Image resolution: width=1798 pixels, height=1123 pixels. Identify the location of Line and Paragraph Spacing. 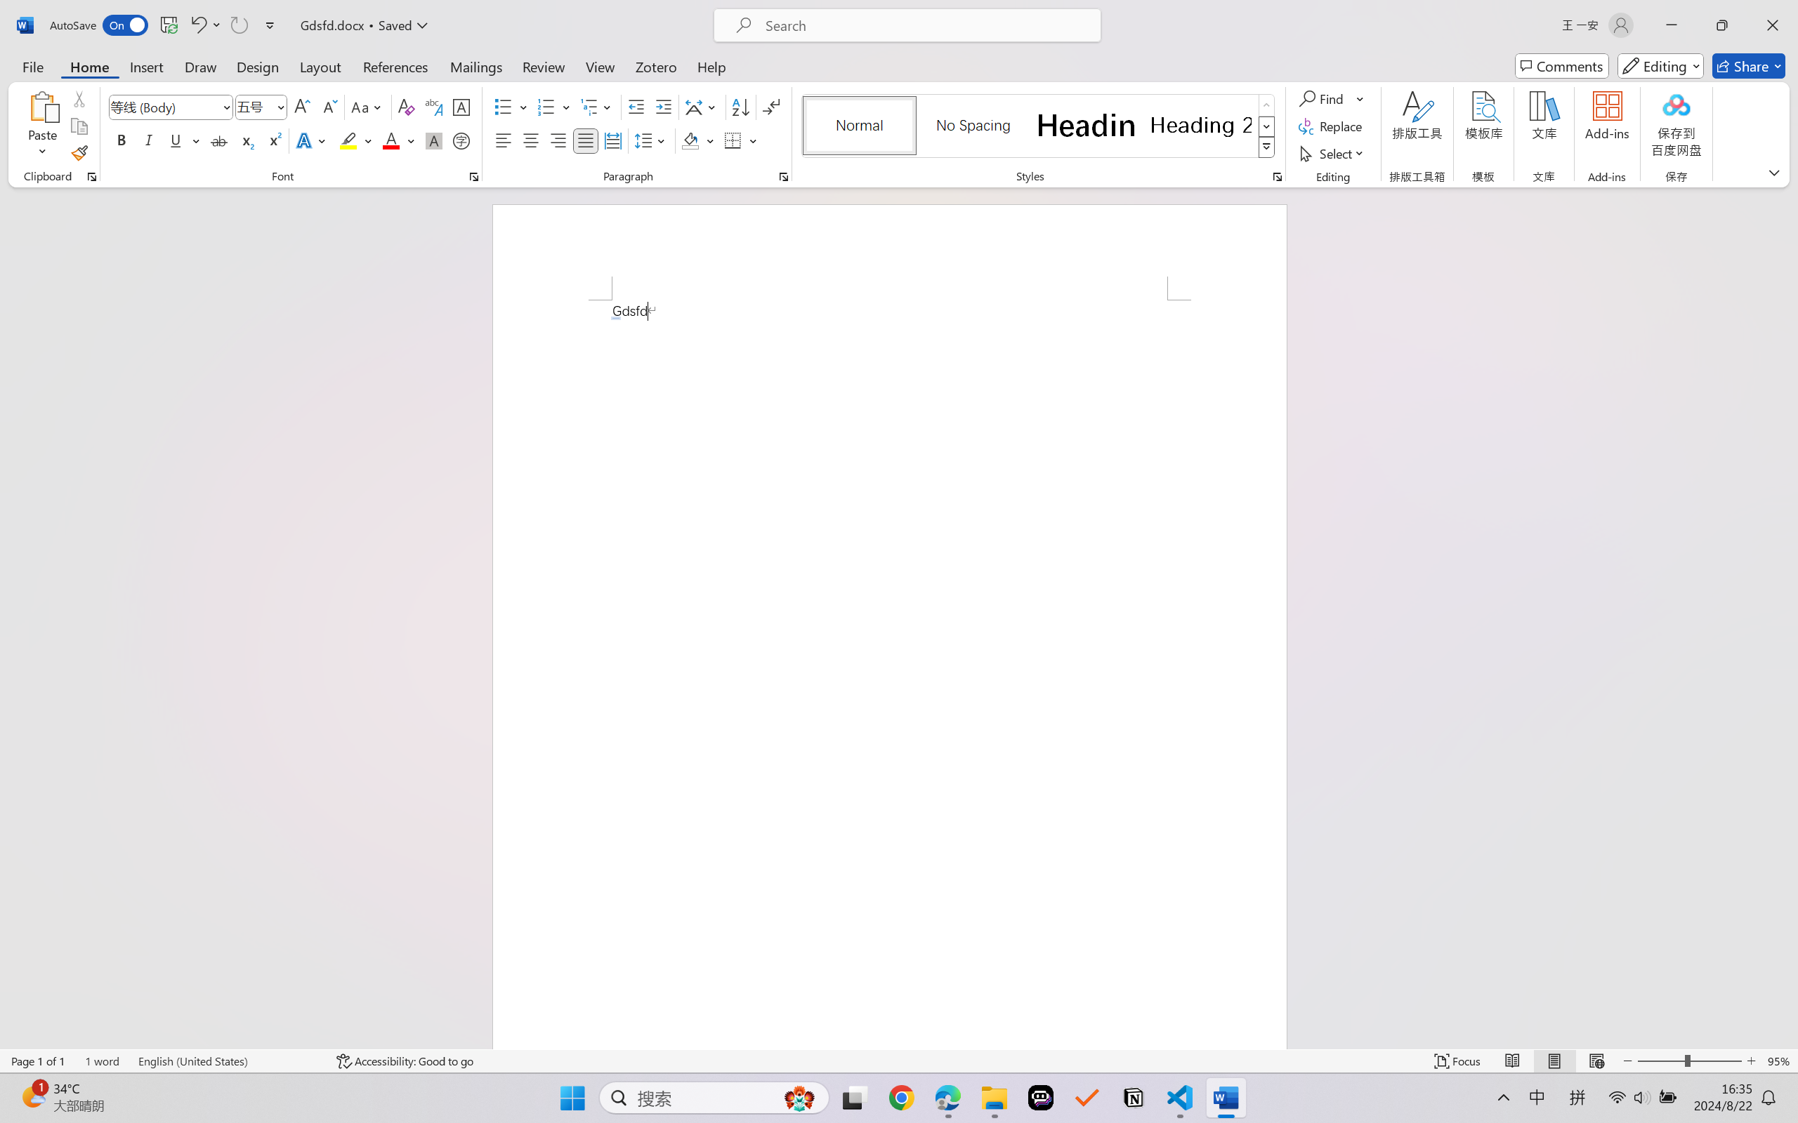
(652, 140).